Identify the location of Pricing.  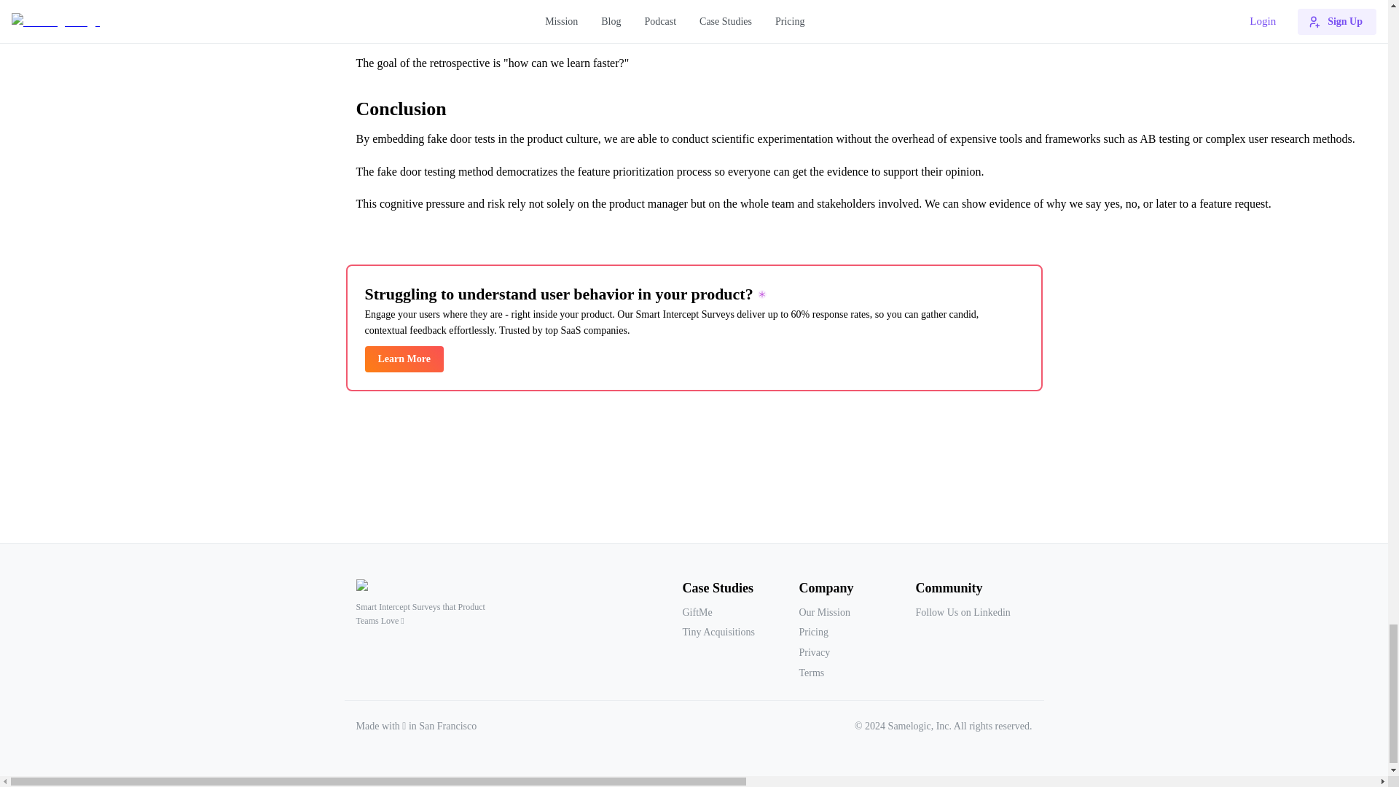
(857, 633).